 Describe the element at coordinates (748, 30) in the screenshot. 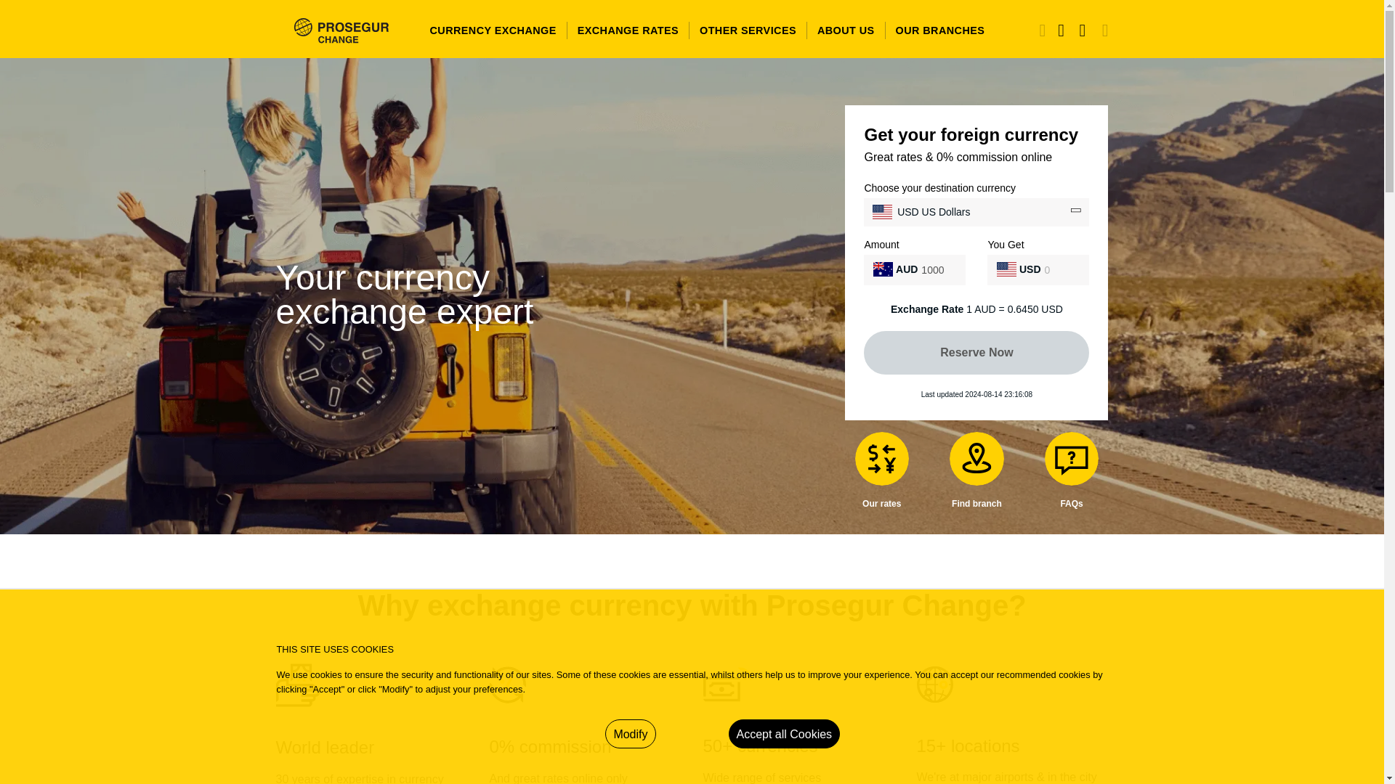

I see `OTHER SERVICES` at that location.